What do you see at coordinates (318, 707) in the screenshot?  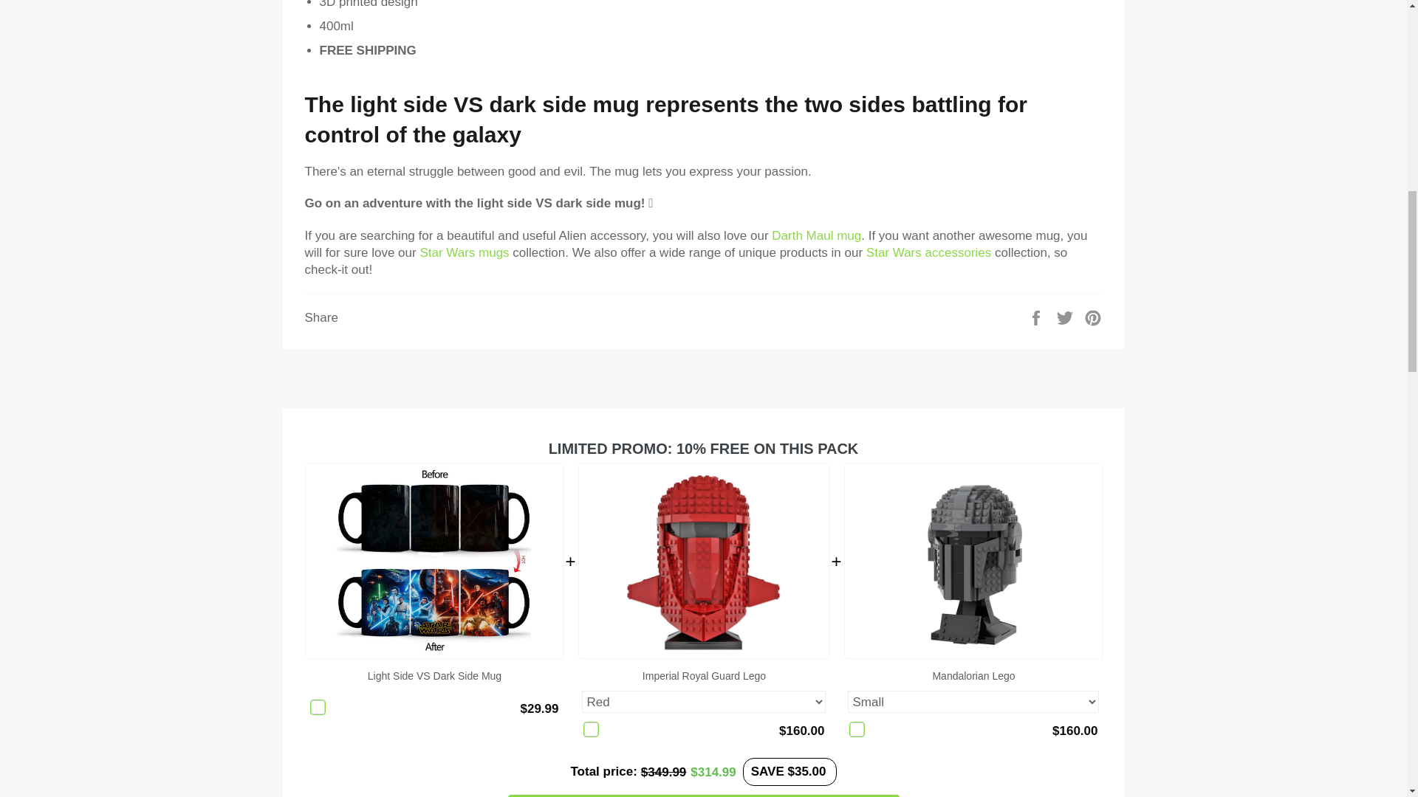 I see `on` at bounding box center [318, 707].